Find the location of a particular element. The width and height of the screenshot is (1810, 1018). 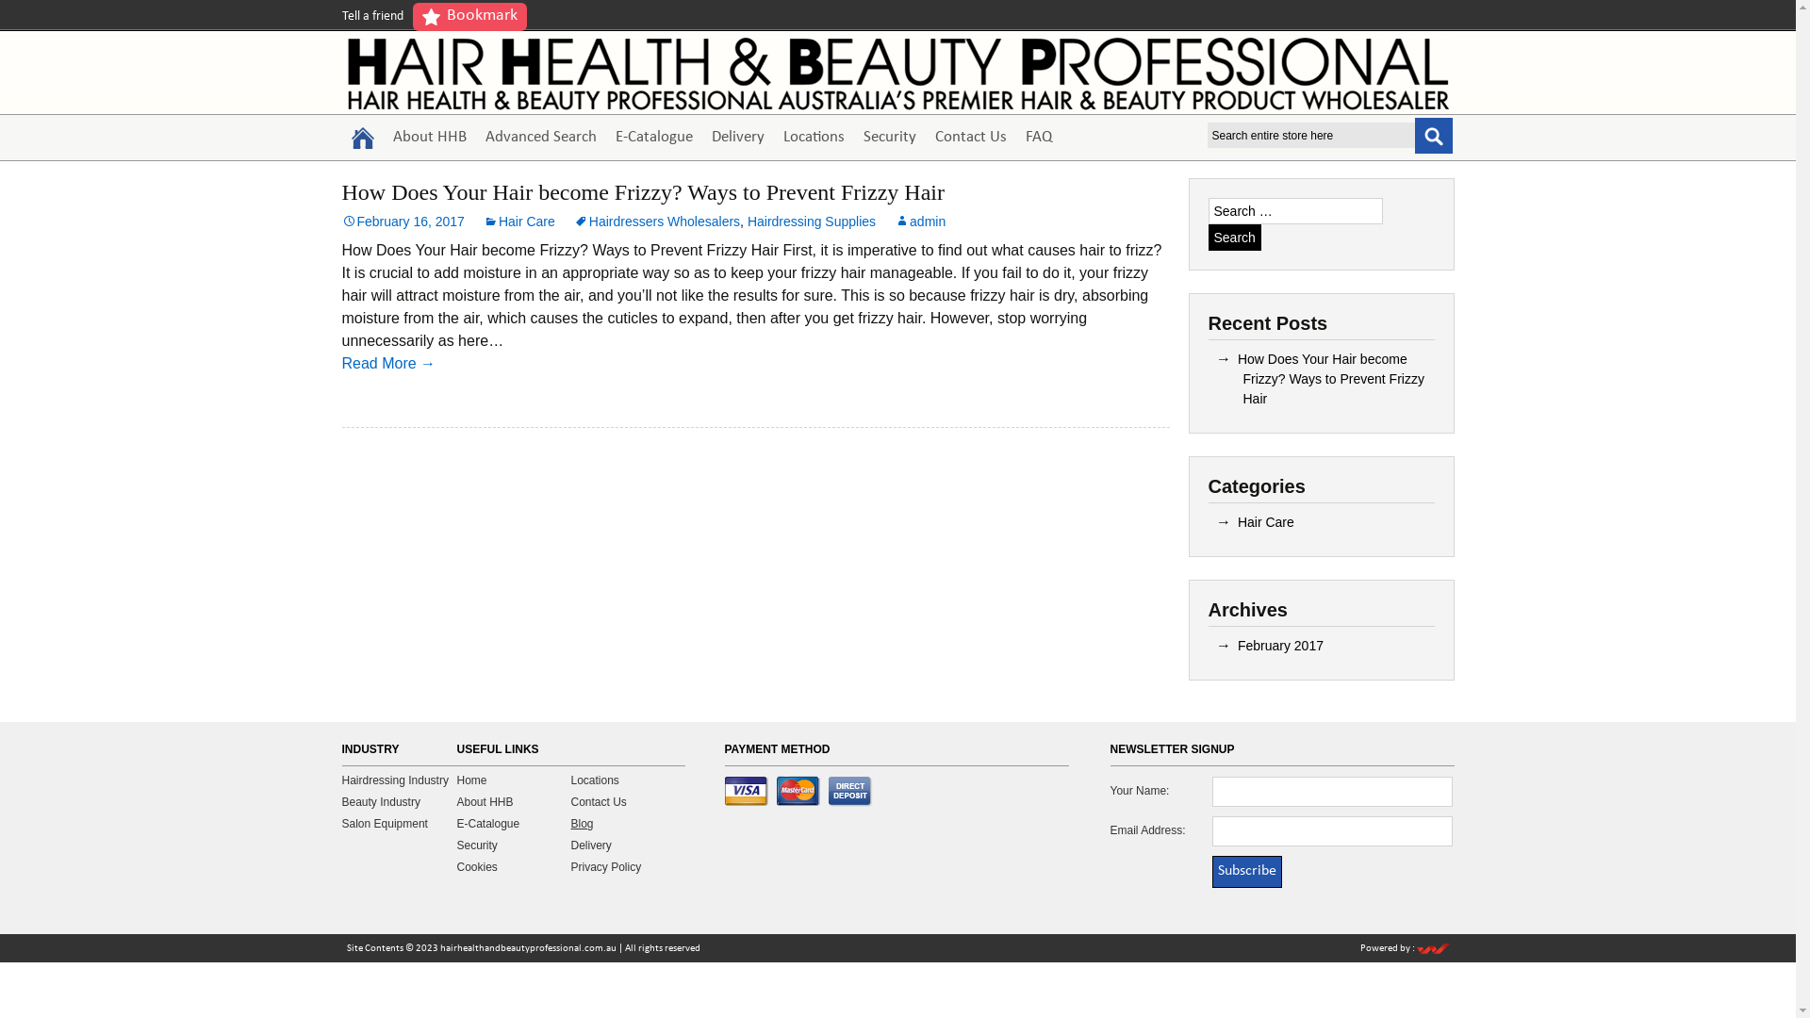

Bookmark is located at coordinates (469, 17).